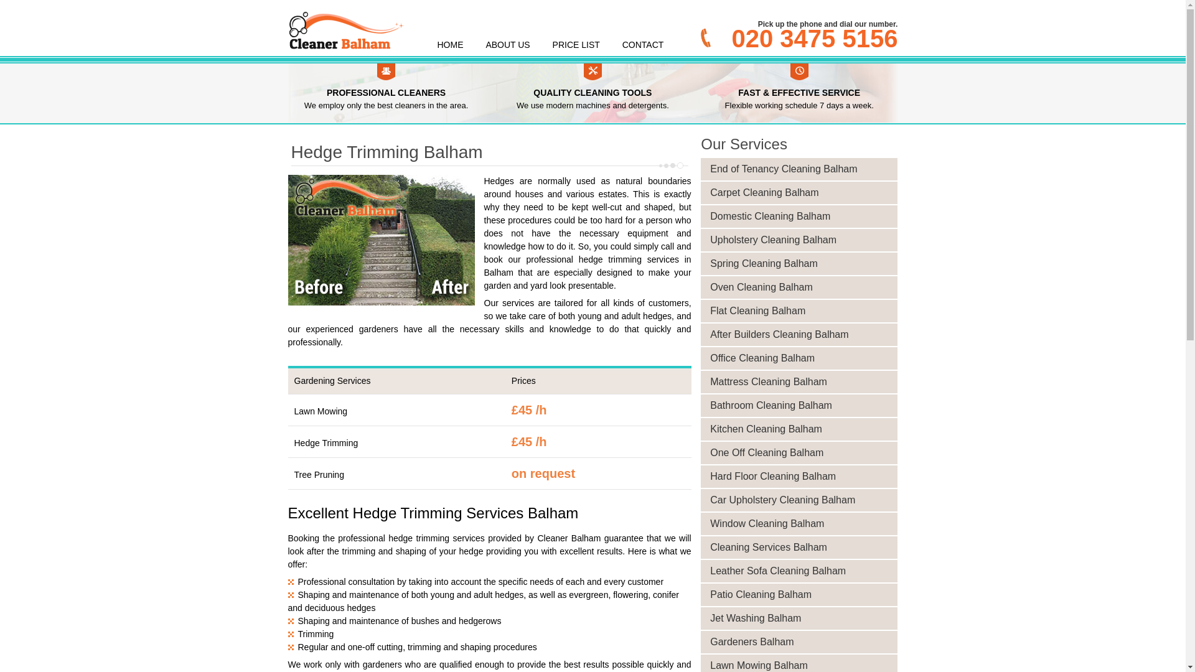 The height and width of the screenshot is (672, 1195). What do you see at coordinates (803, 358) in the screenshot?
I see `Office Cleaning Balham` at bounding box center [803, 358].